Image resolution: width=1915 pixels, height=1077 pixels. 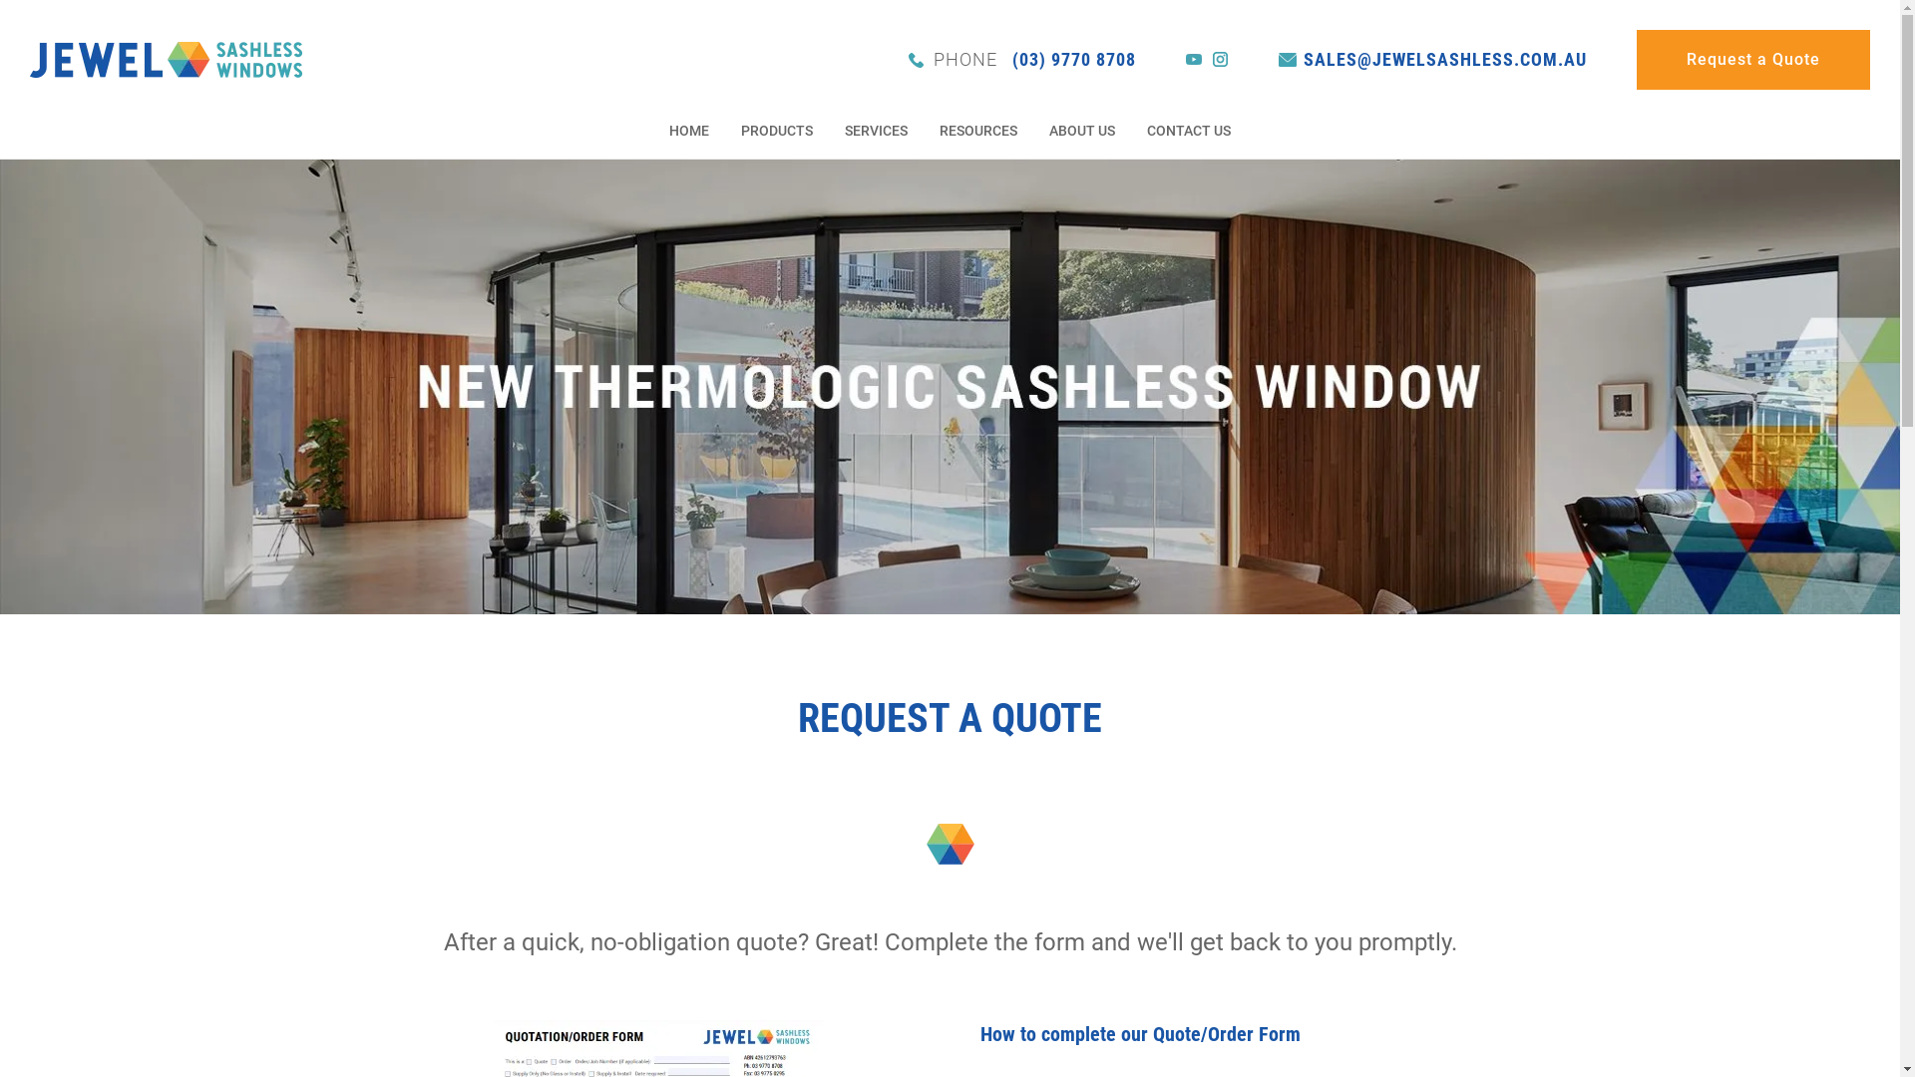 What do you see at coordinates (876, 133) in the screenshot?
I see `SERVICES` at bounding box center [876, 133].